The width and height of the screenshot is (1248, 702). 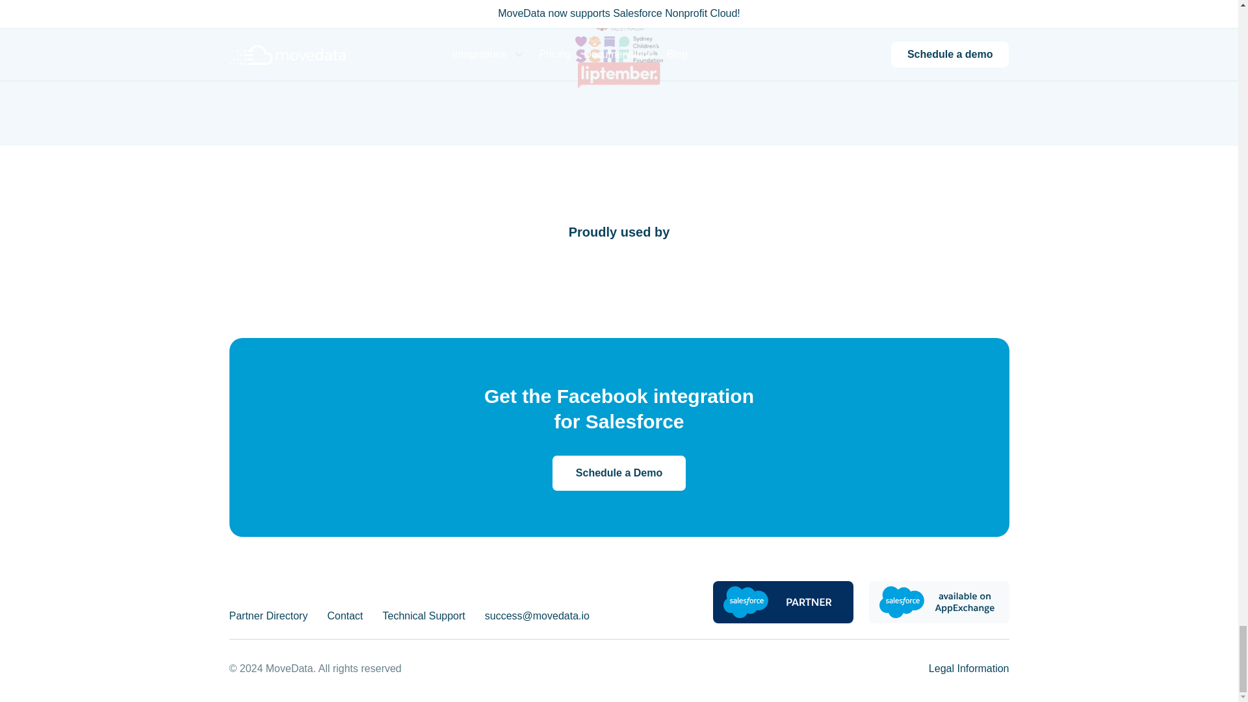 What do you see at coordinates (268, 616) in the screenshot?
I see `Partner Directory` at bounding box center [268, 616].